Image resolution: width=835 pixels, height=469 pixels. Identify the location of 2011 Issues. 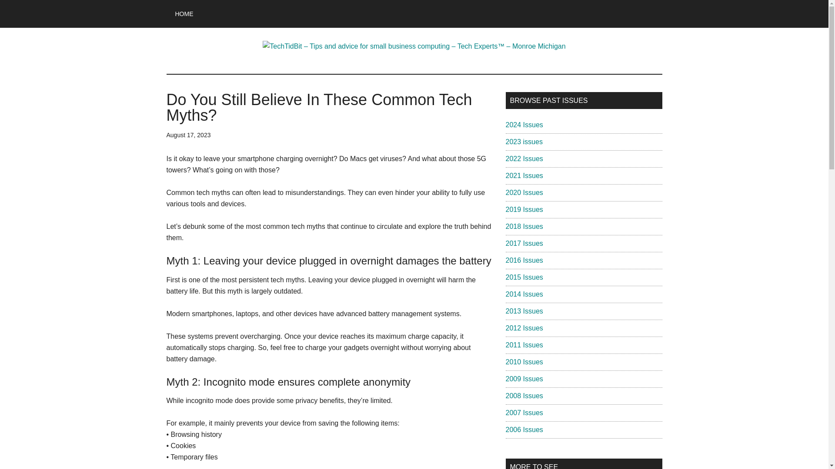
(524, 345).